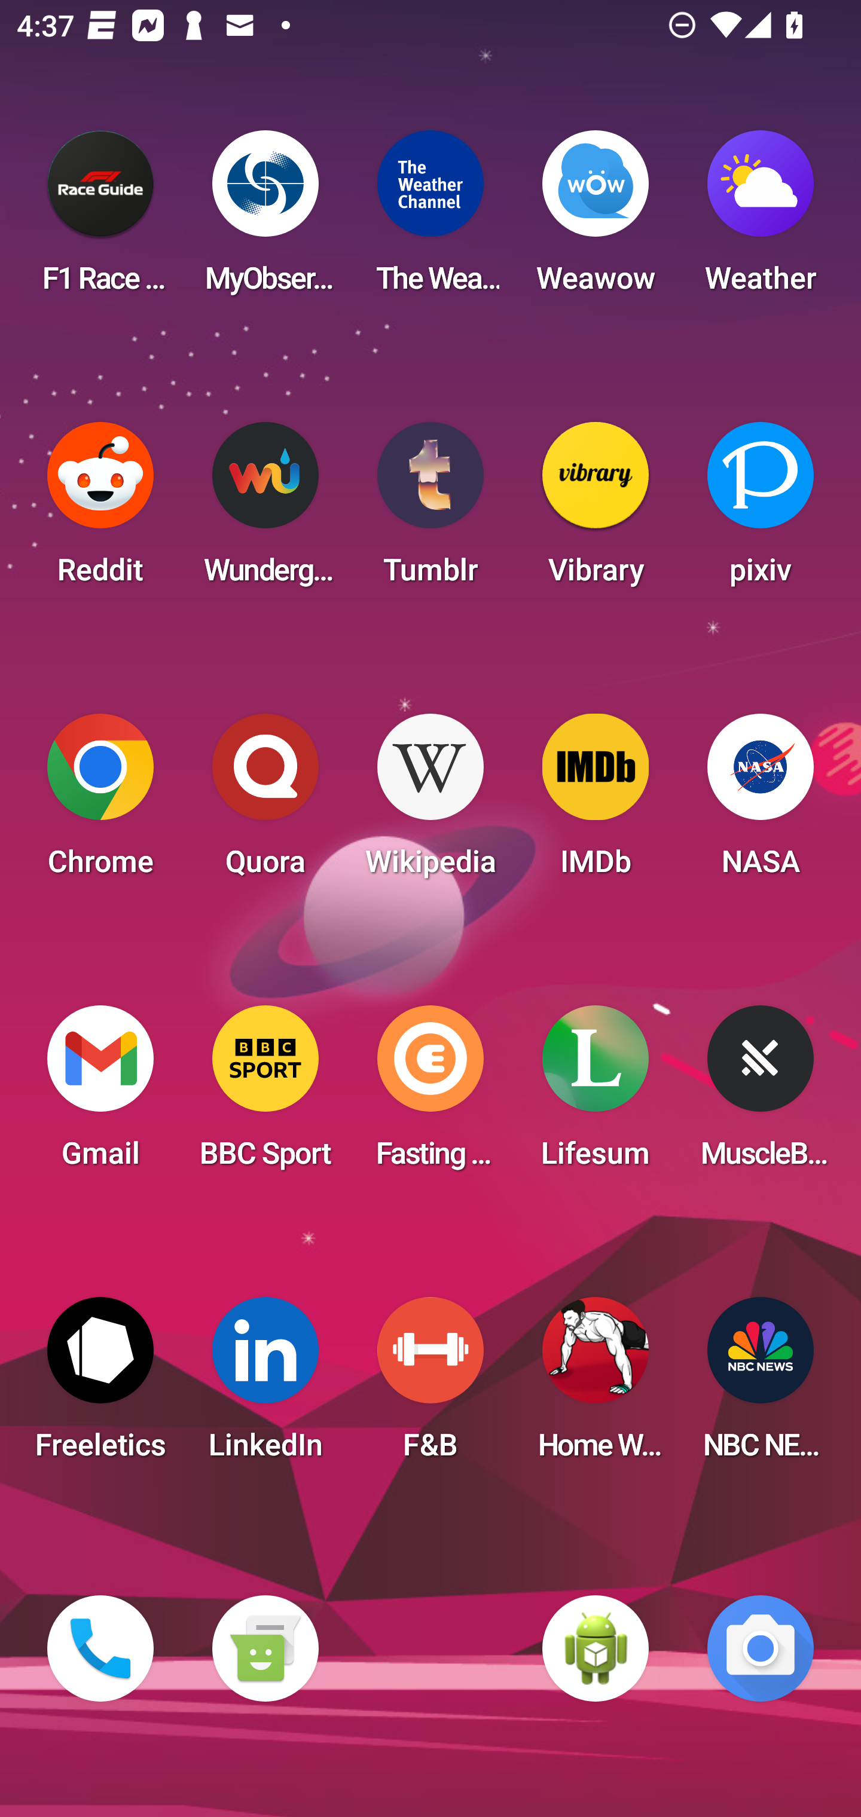  Describe the element at coordinates (265, 510) in the screenshot. I see `Wunderground` at that location.